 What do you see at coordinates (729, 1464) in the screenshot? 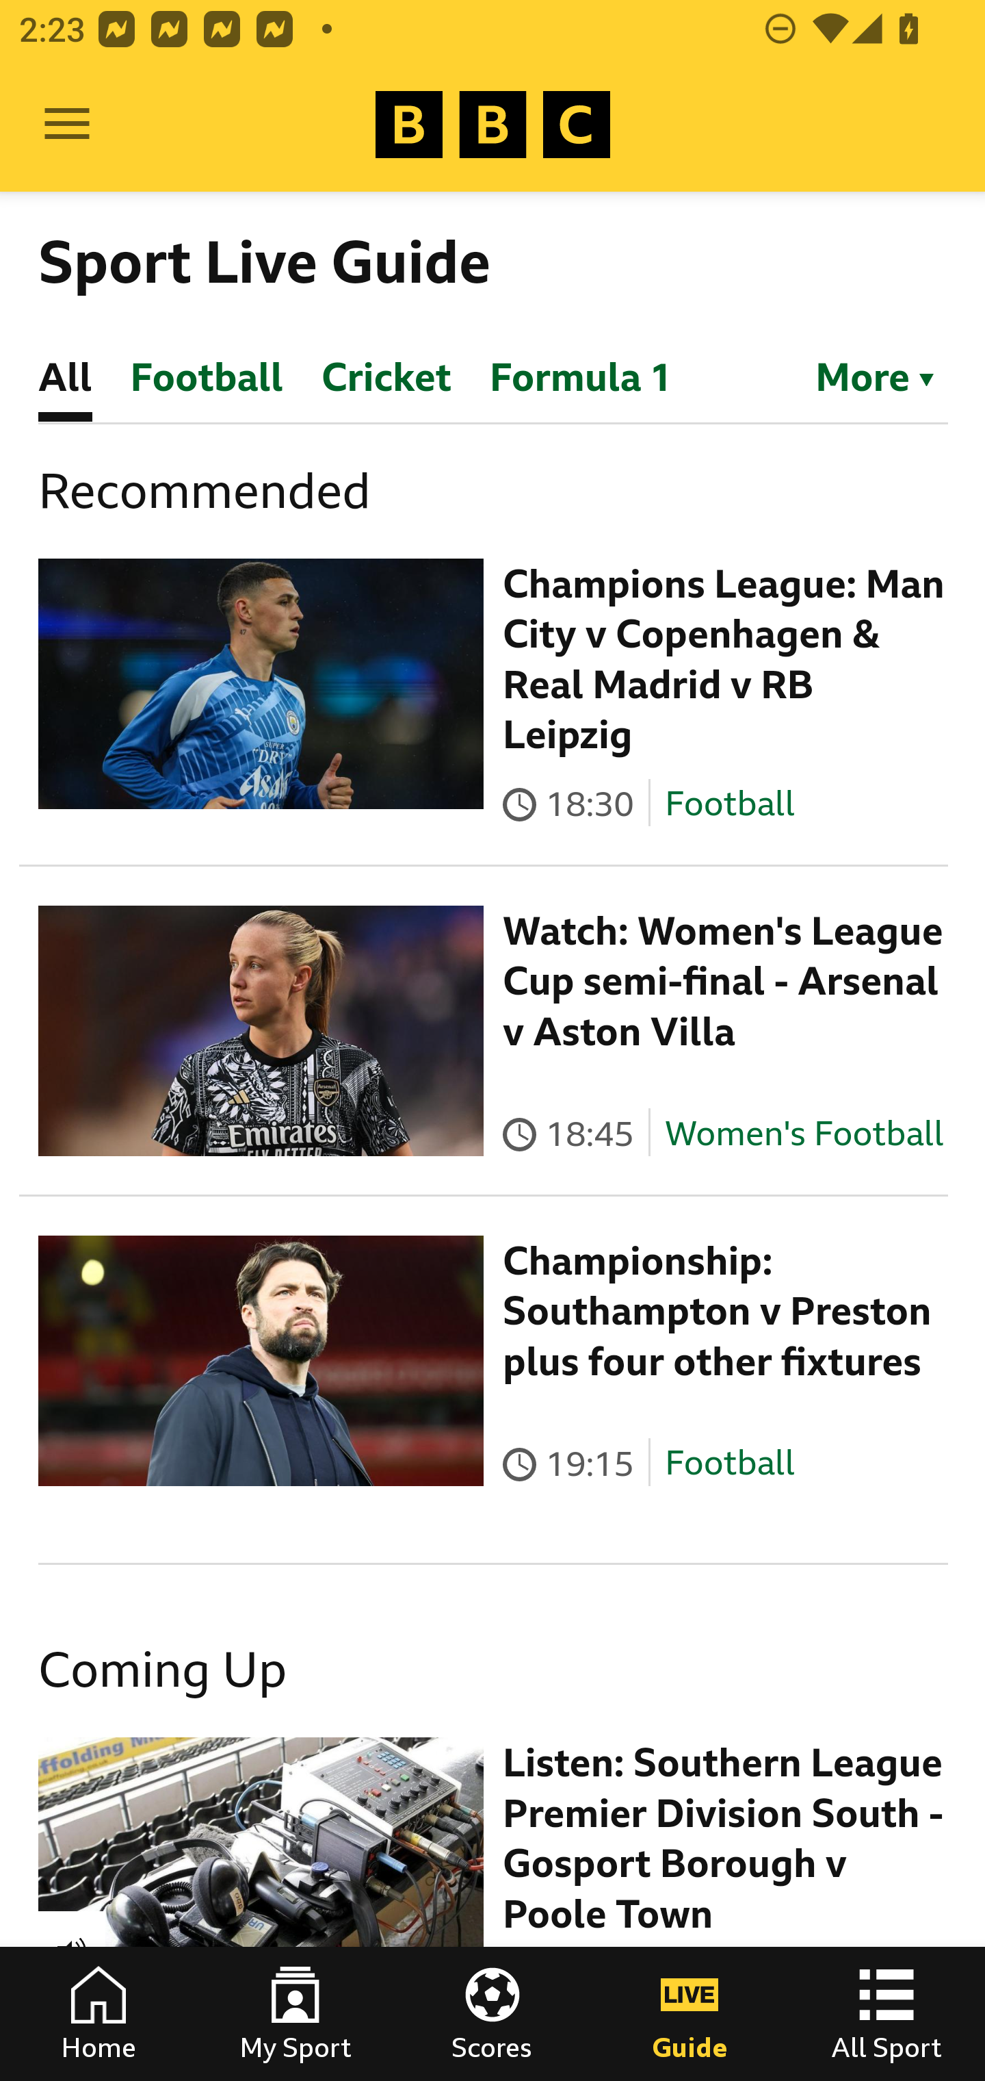
I see `Football` at bounding box center [729, 1464].